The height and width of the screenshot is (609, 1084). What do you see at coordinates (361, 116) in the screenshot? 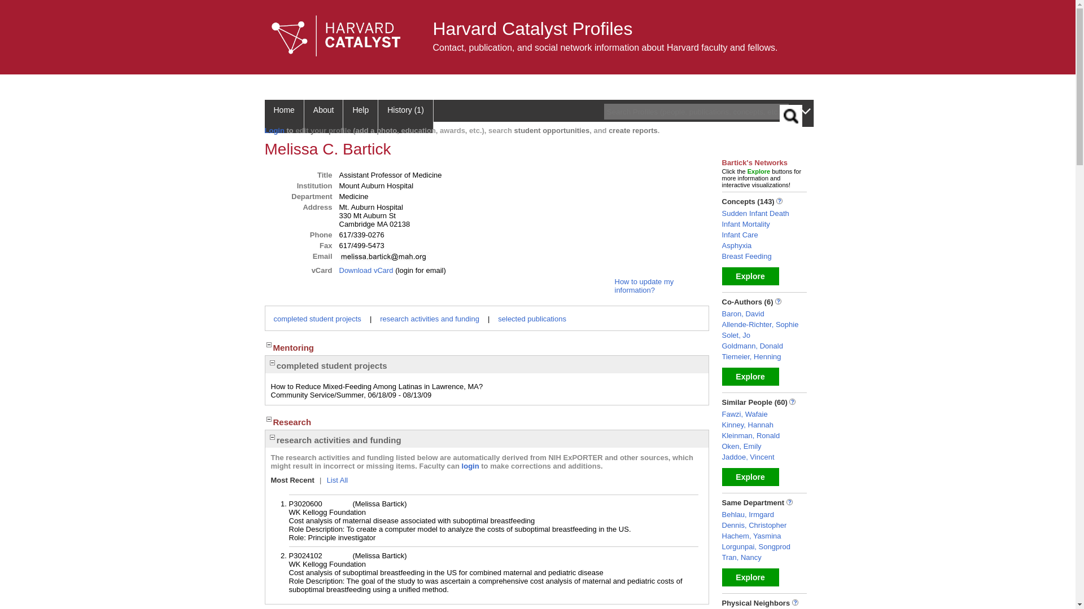
I see `Help` at bounding box center [361, 116].